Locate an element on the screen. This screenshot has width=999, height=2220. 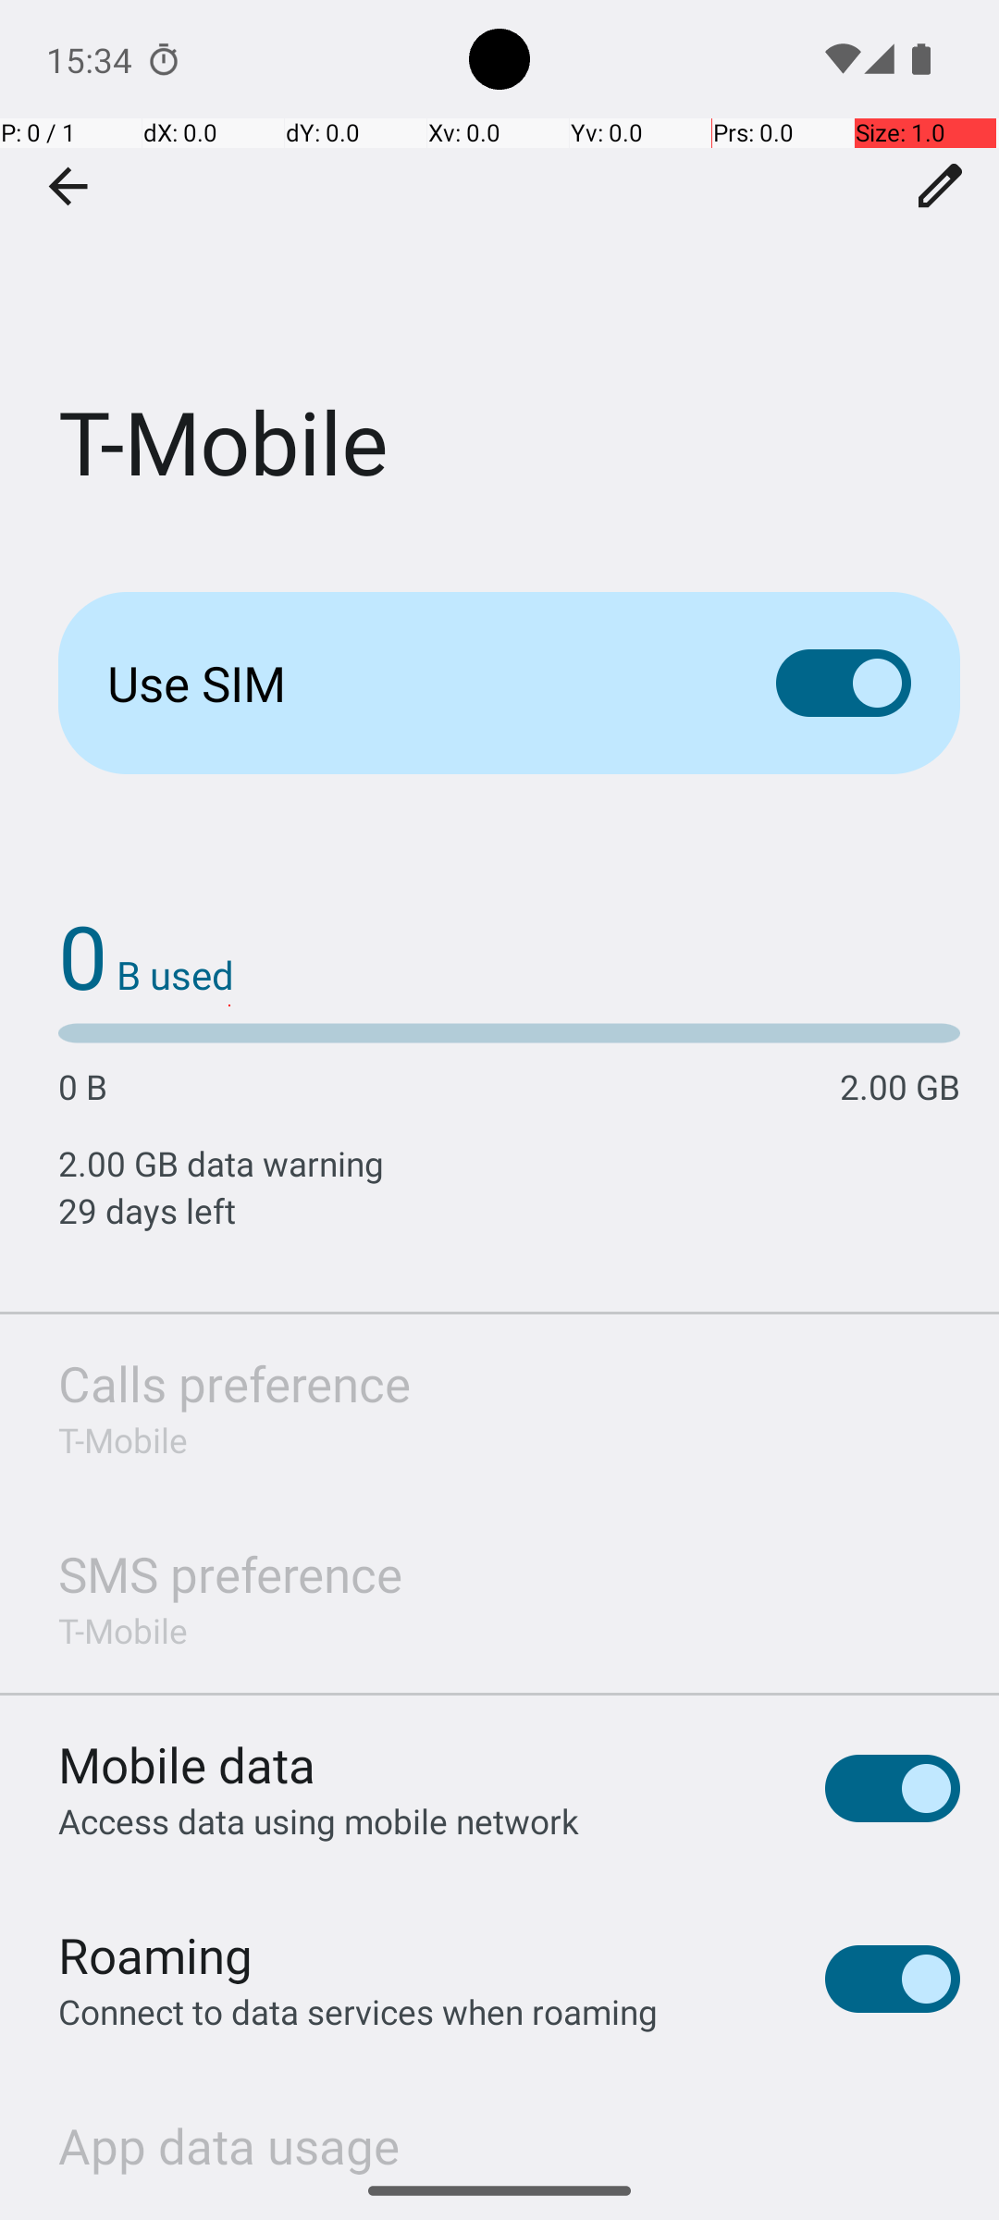
Access data using mobile network is located at coordinates (318, 1820).